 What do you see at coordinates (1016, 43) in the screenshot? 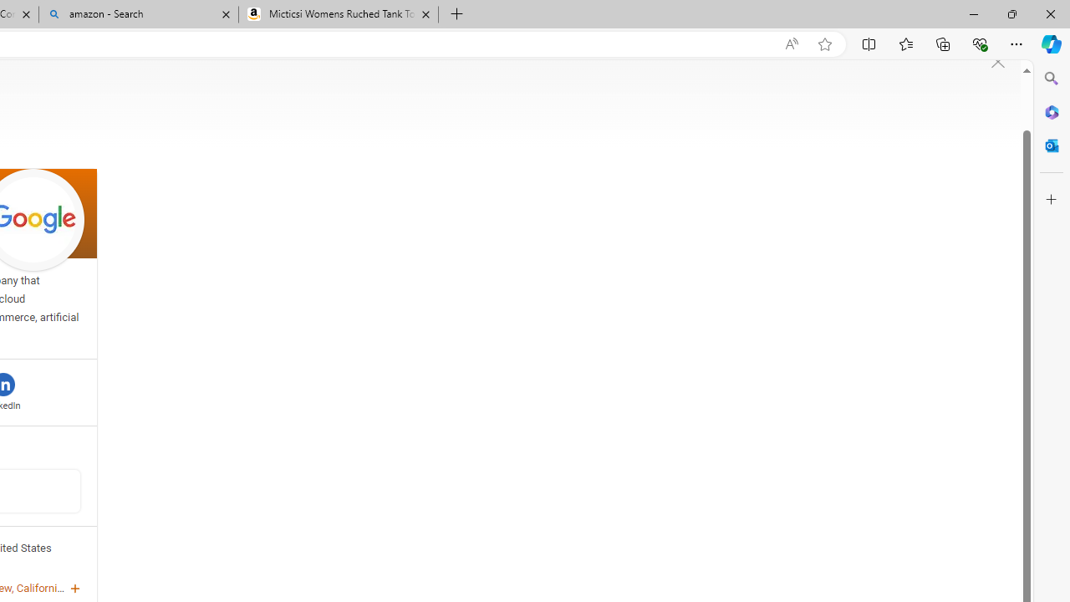
I see `Settings and more (Alt+F)` at bounding box center [1016, 43].